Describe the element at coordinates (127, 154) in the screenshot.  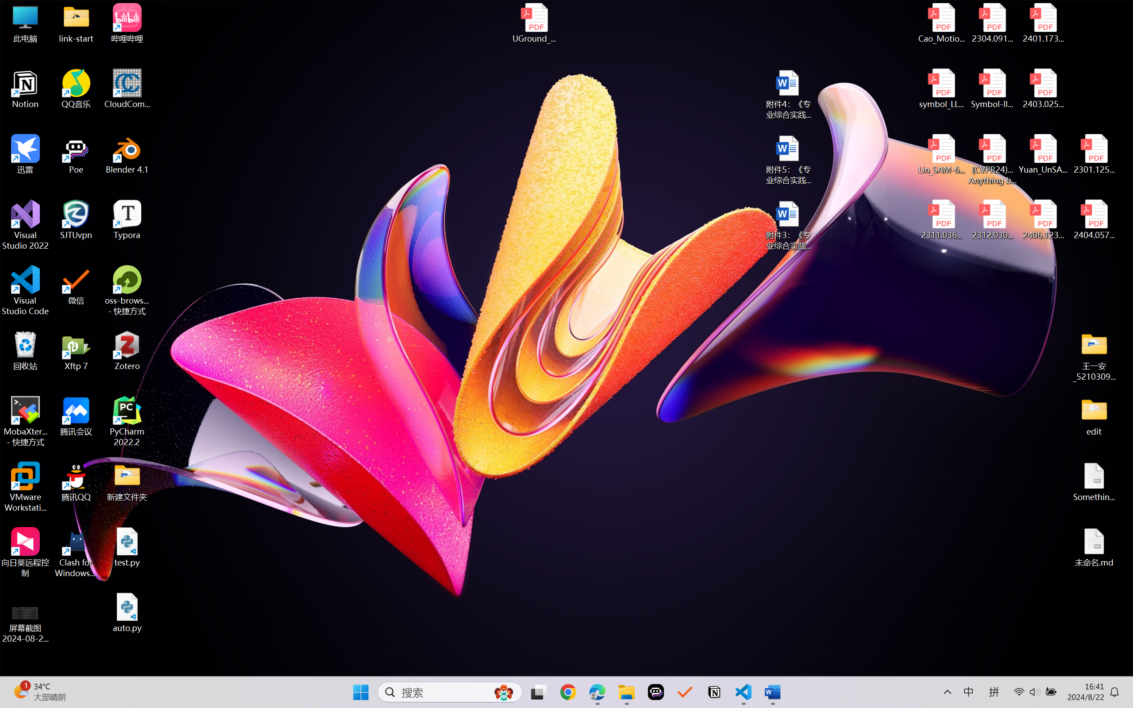
I see `Blender 4.1` at that location.